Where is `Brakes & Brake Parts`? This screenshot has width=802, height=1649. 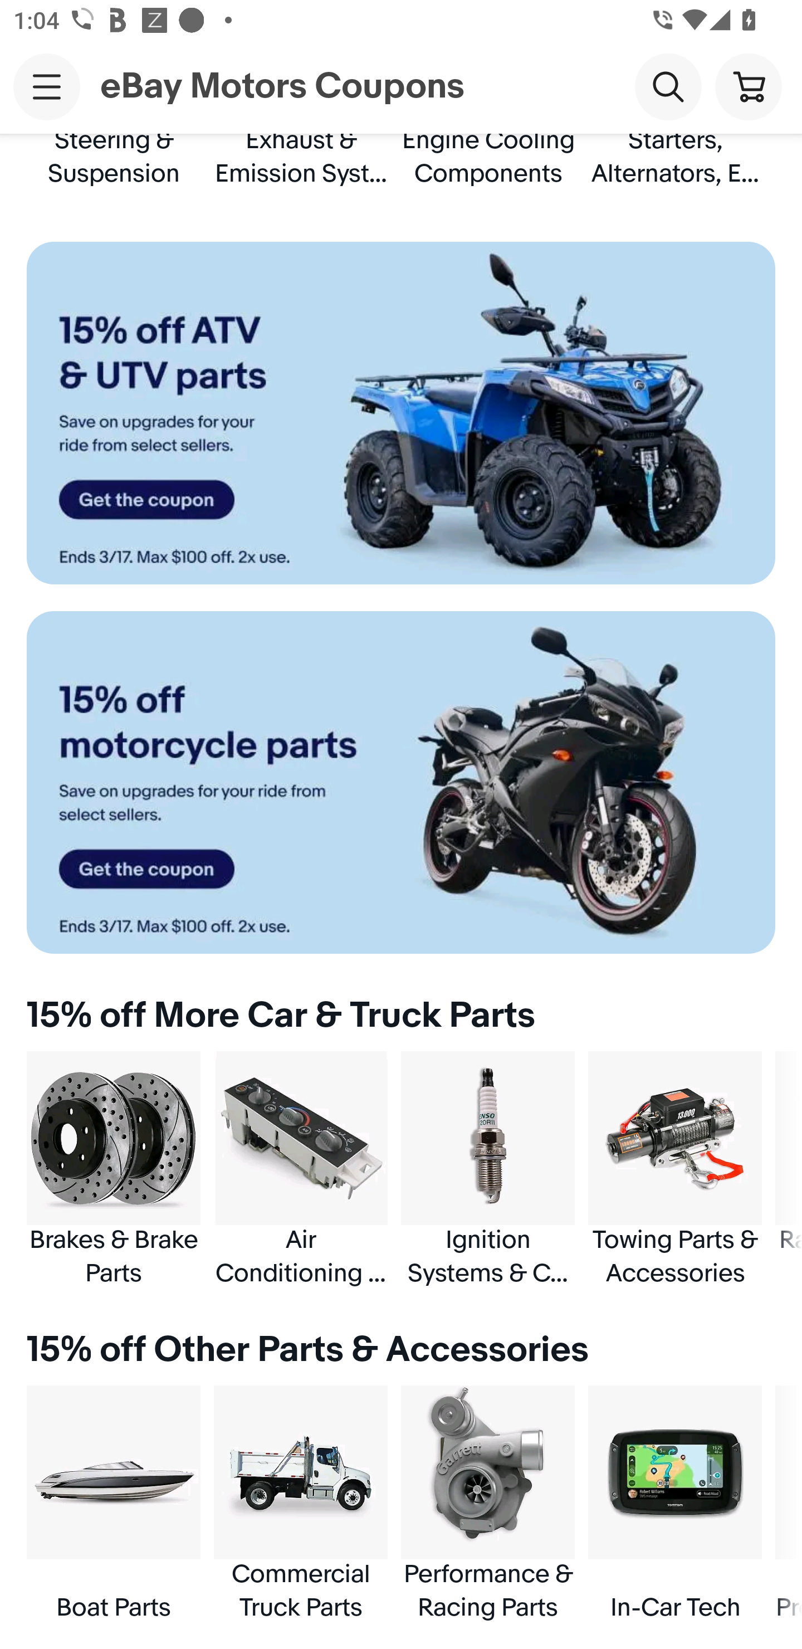
Brakes & Brake Parts is located at coordinates (114, 1170).